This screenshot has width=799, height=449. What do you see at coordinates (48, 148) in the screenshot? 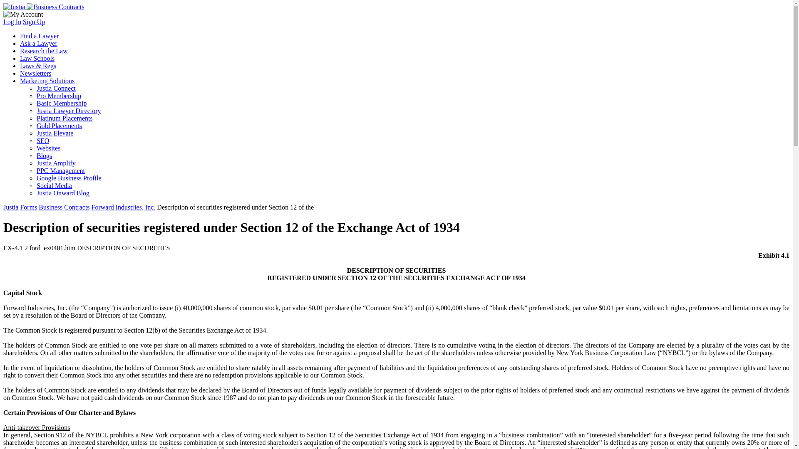
I see `Websites` at bounding box center [48, 148].